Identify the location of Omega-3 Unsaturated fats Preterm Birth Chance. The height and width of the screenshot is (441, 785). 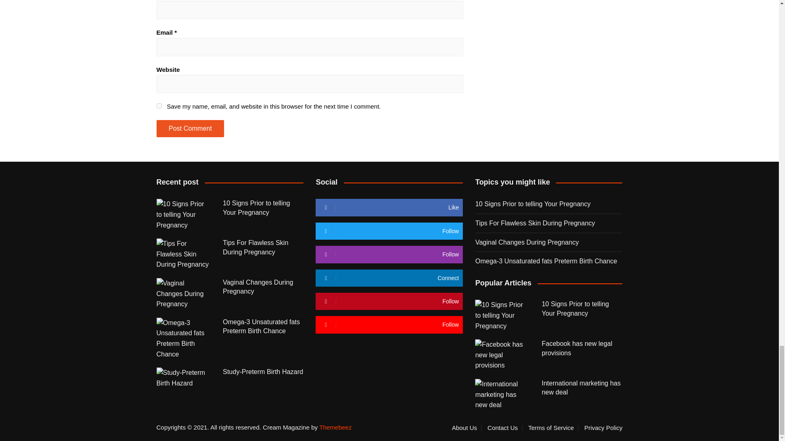
(183, 338).